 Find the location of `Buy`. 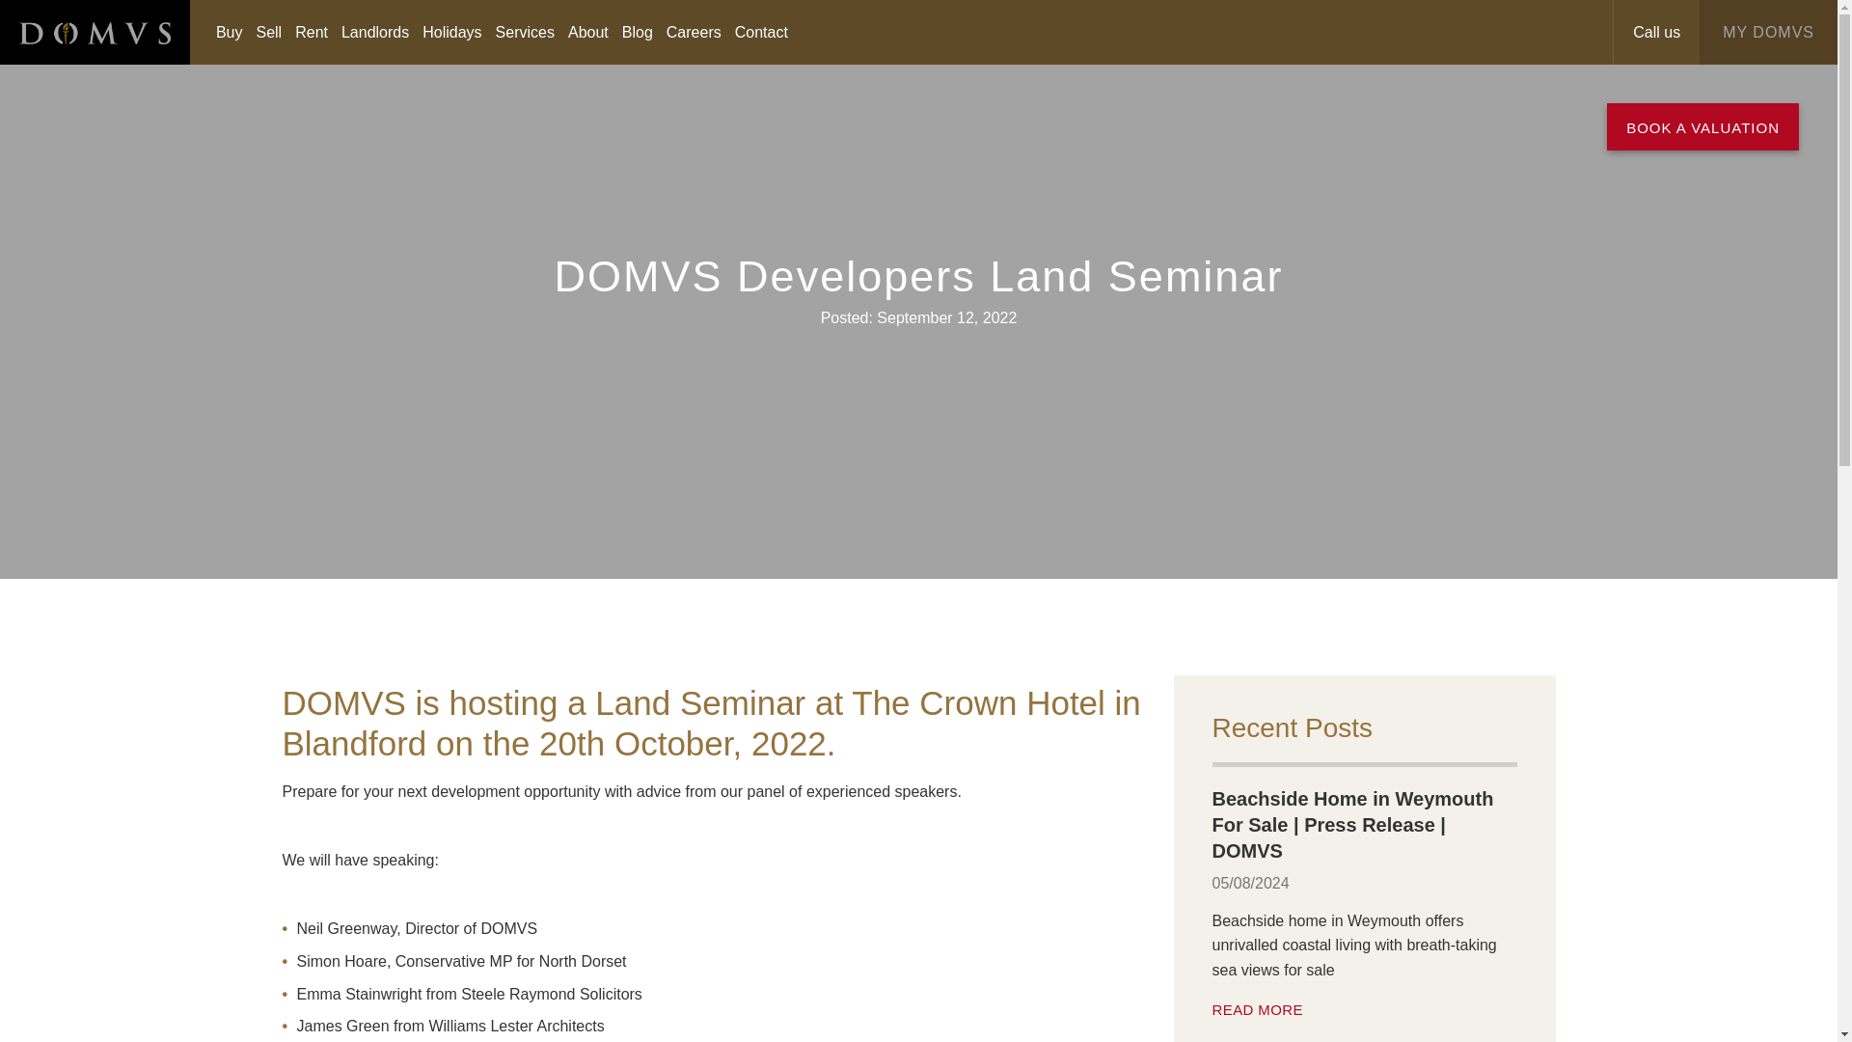

Buy is located at coordinates (230, 31).